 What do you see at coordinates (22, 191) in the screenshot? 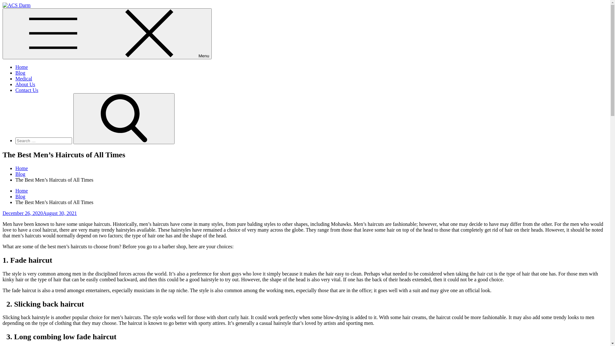
I see `Home` at bounding box center [22, 191].